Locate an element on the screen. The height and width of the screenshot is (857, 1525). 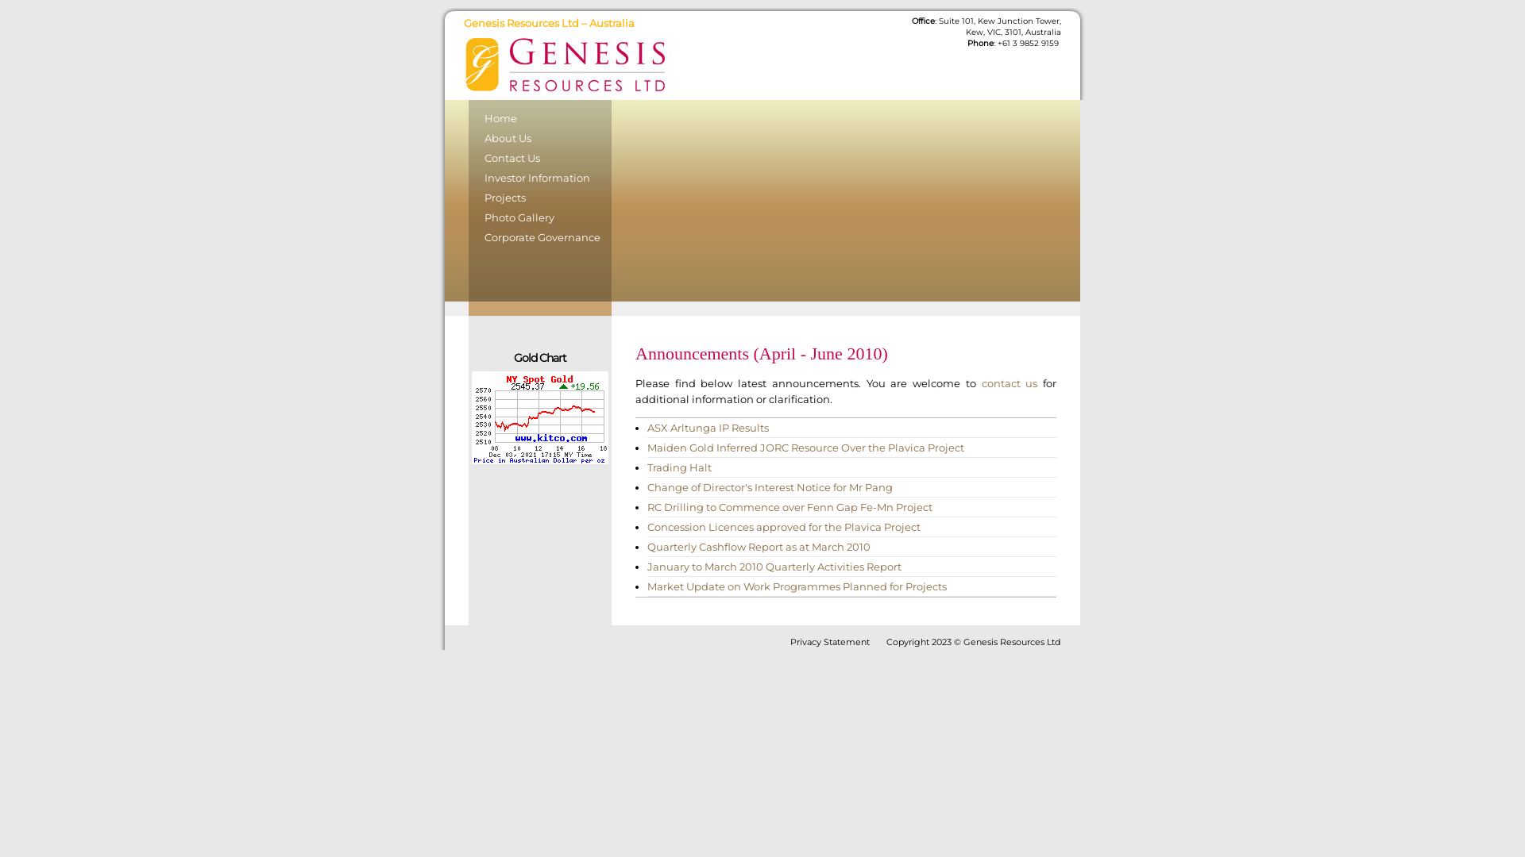
About Us is located at coordinates (540, 140).